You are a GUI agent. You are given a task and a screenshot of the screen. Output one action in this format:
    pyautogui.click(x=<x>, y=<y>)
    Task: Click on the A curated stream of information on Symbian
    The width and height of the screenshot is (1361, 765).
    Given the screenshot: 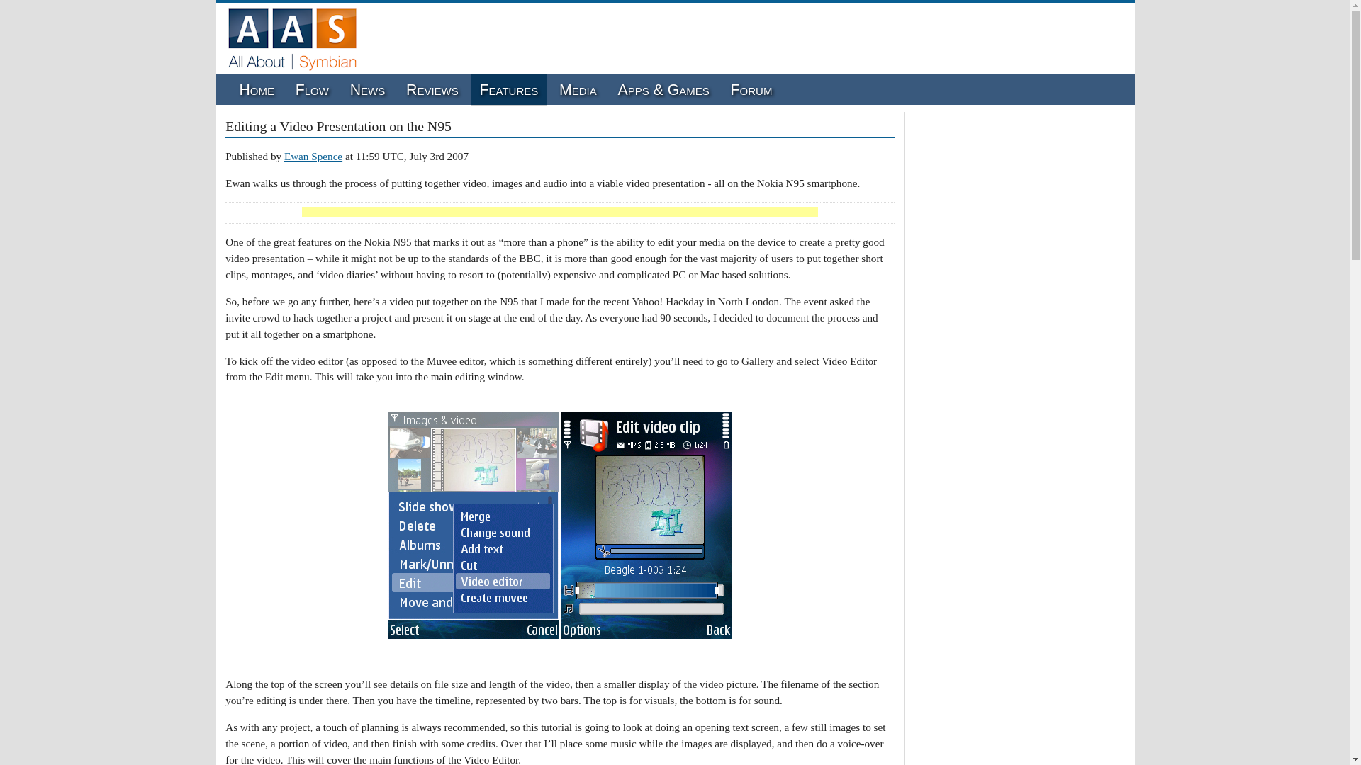 What is the action you would take?
    pyautogui.click(x=312, y=89)
    